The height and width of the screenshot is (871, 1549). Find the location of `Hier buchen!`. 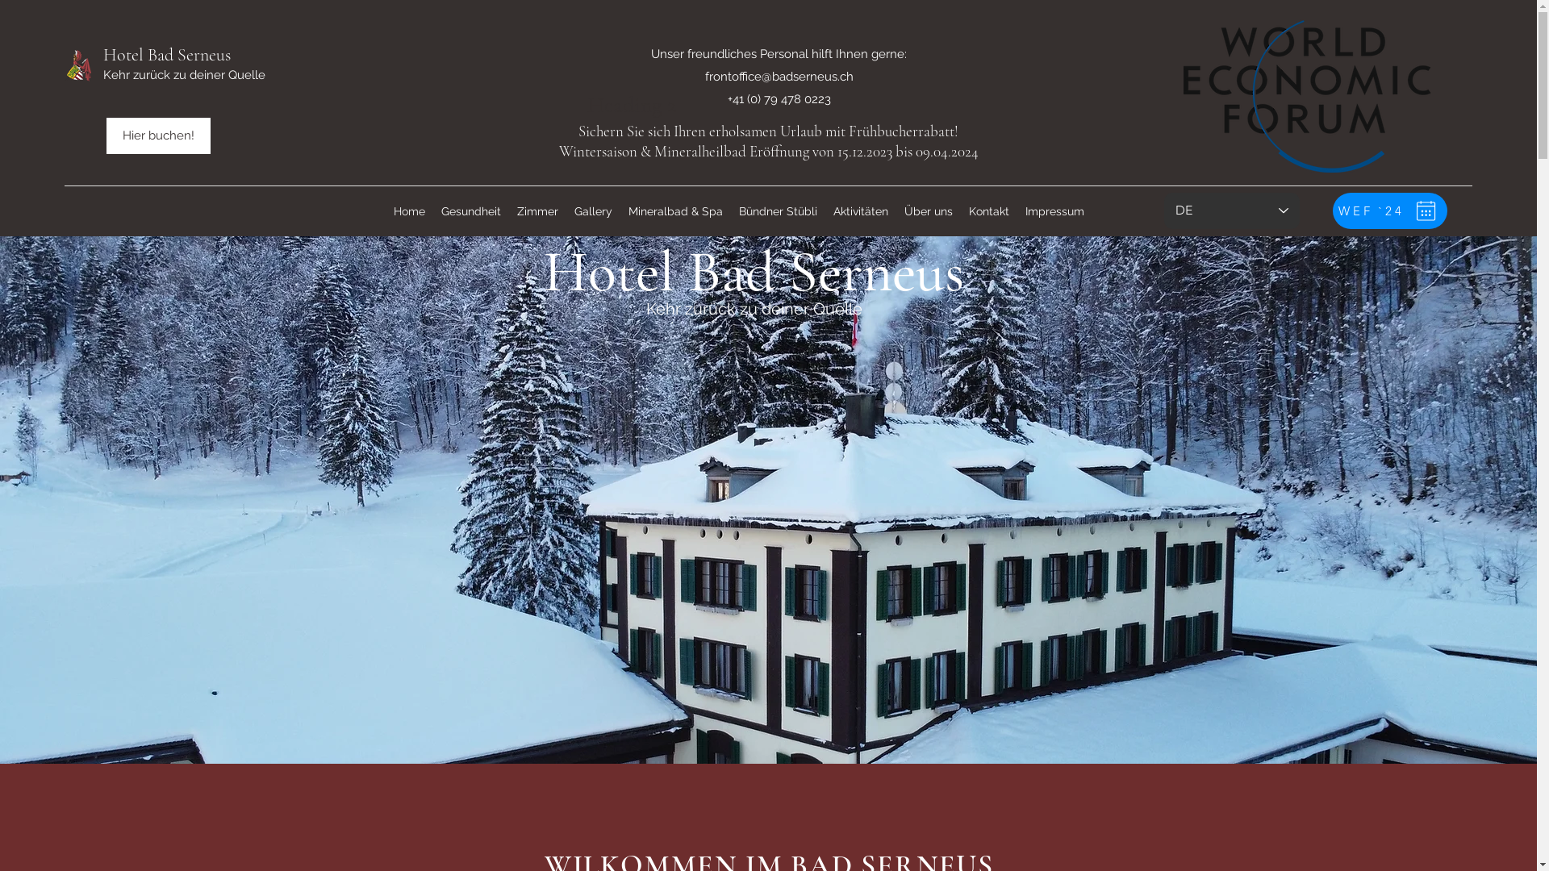

Hier buchen! is located at coordinates (158, 135).